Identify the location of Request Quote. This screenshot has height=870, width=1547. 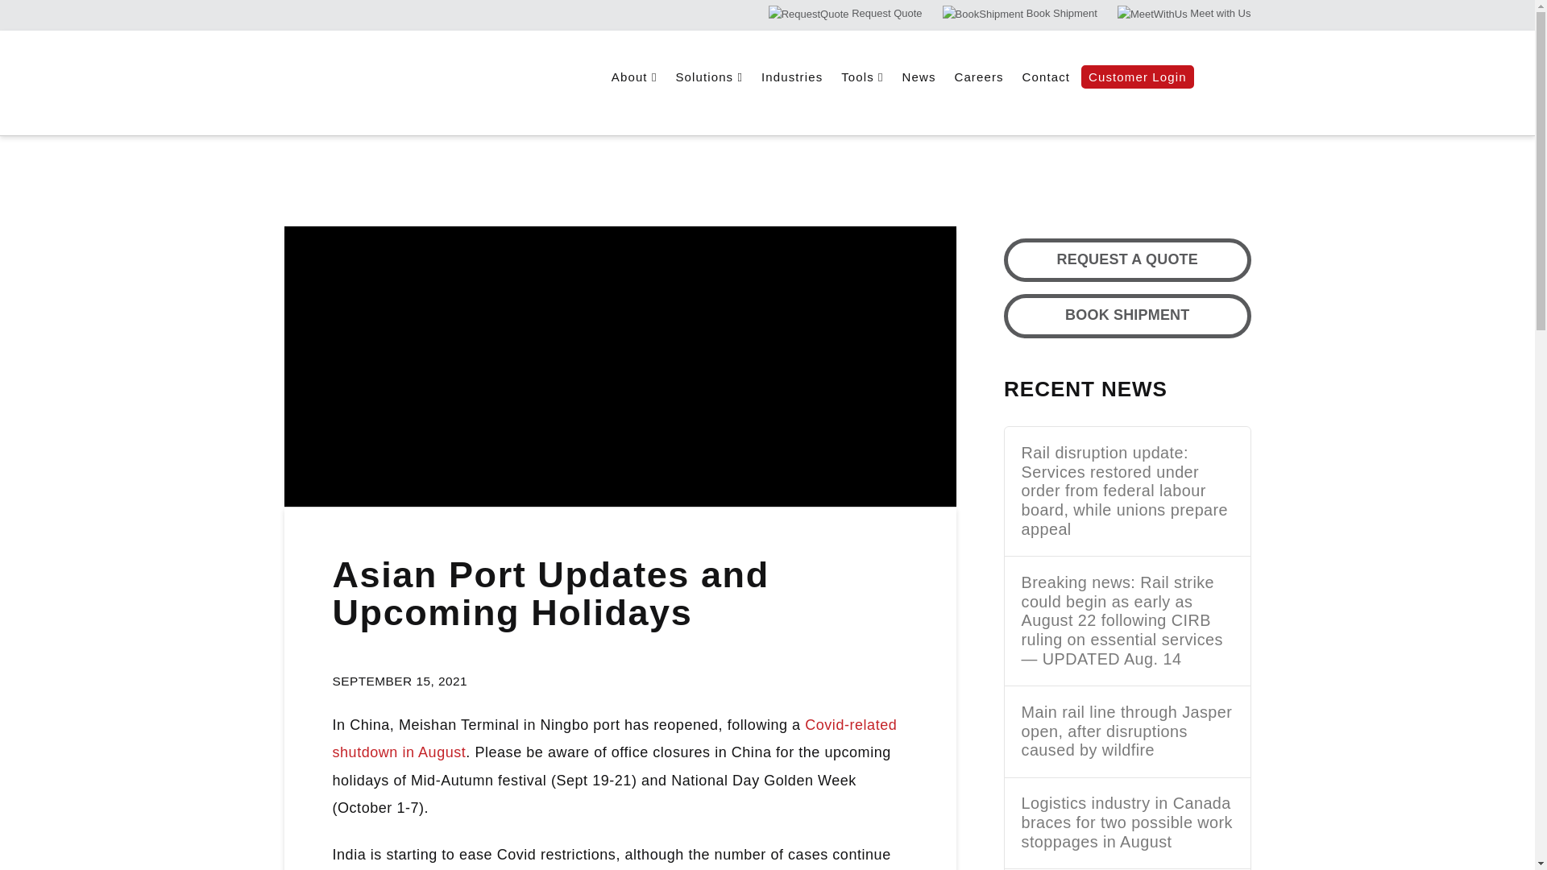
(845, 13).